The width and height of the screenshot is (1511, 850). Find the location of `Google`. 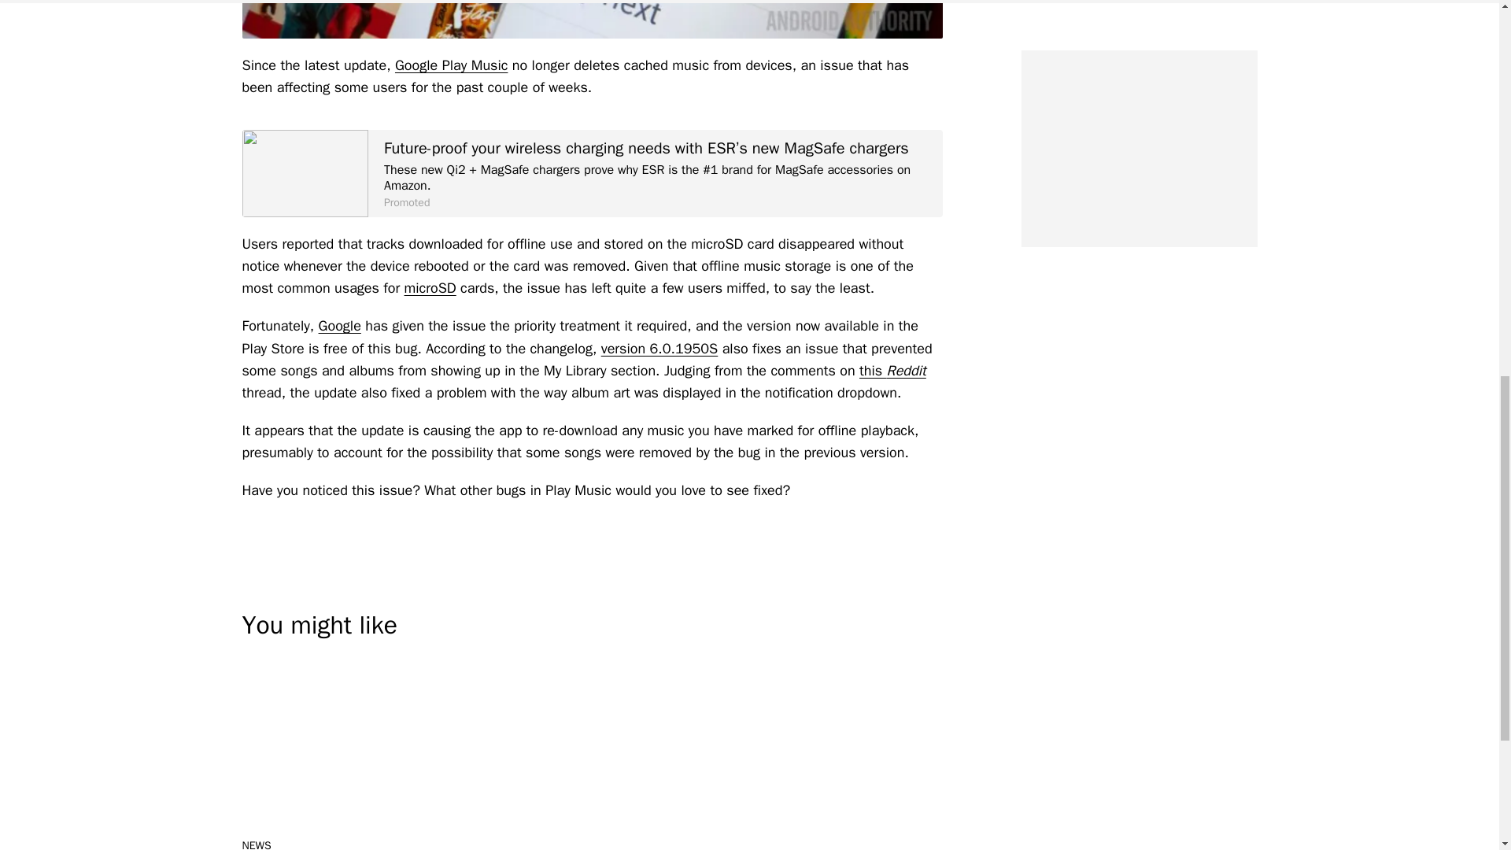

Google is located at coordinates (340, 326).